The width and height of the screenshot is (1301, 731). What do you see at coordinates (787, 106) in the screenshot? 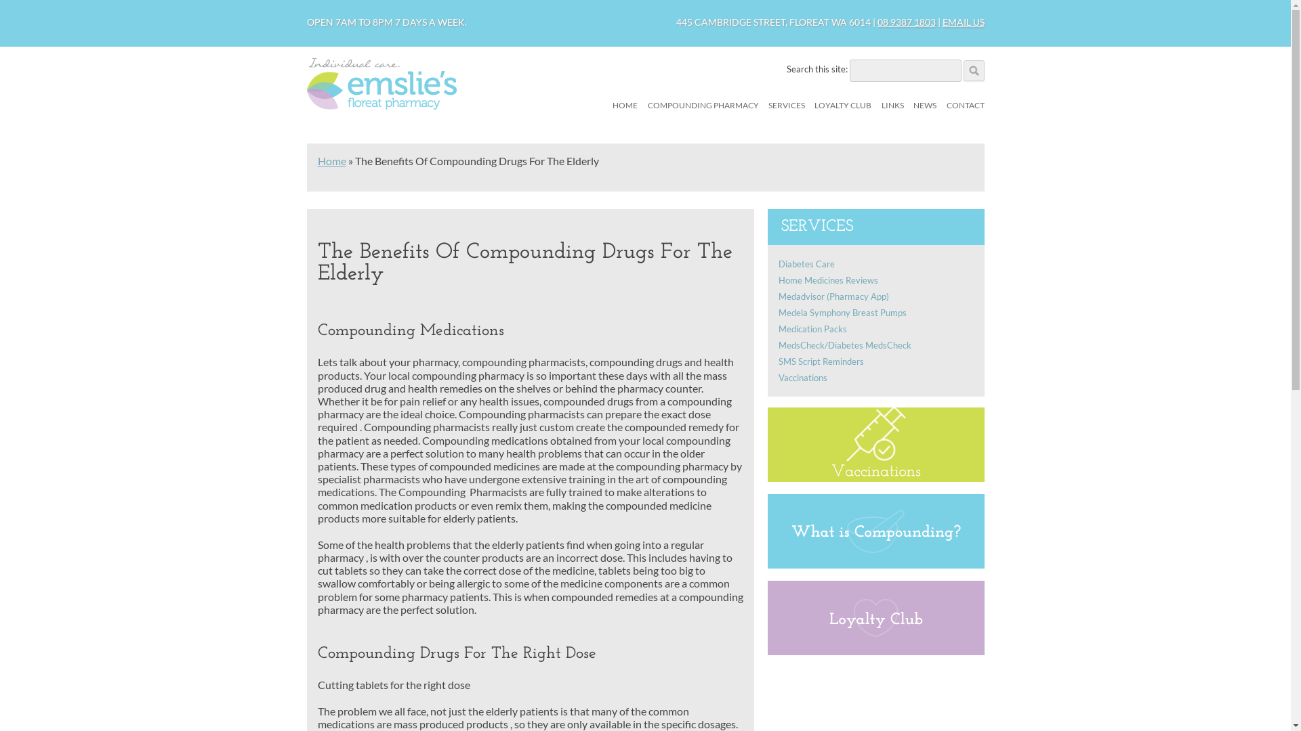
I see `SERVICES` at bounding box center [787, 106].